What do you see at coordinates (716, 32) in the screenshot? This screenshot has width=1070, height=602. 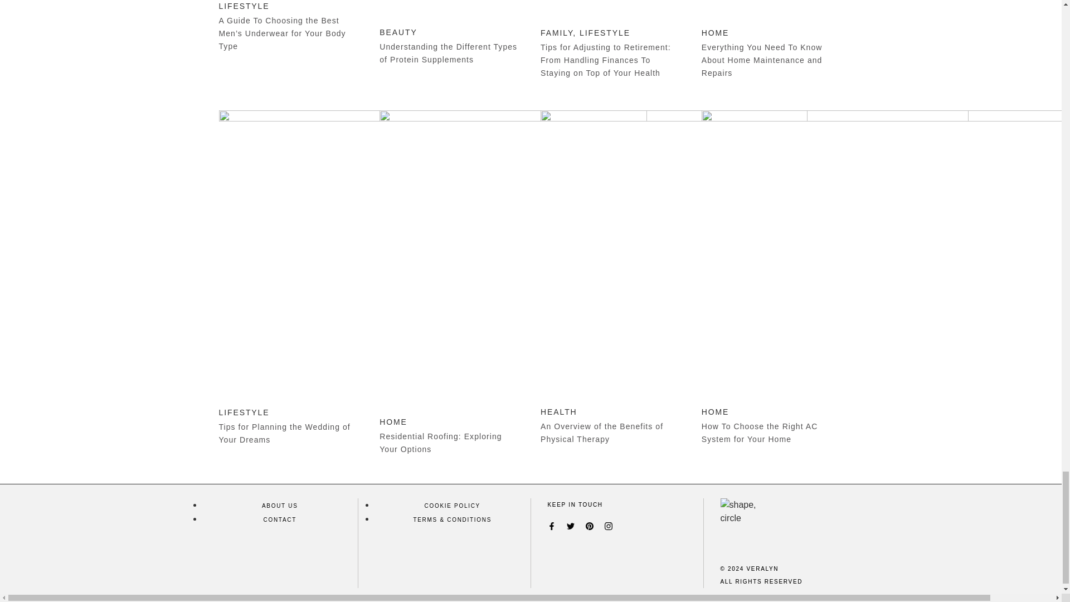 I see `HOME` at bounding box center [716, 32].